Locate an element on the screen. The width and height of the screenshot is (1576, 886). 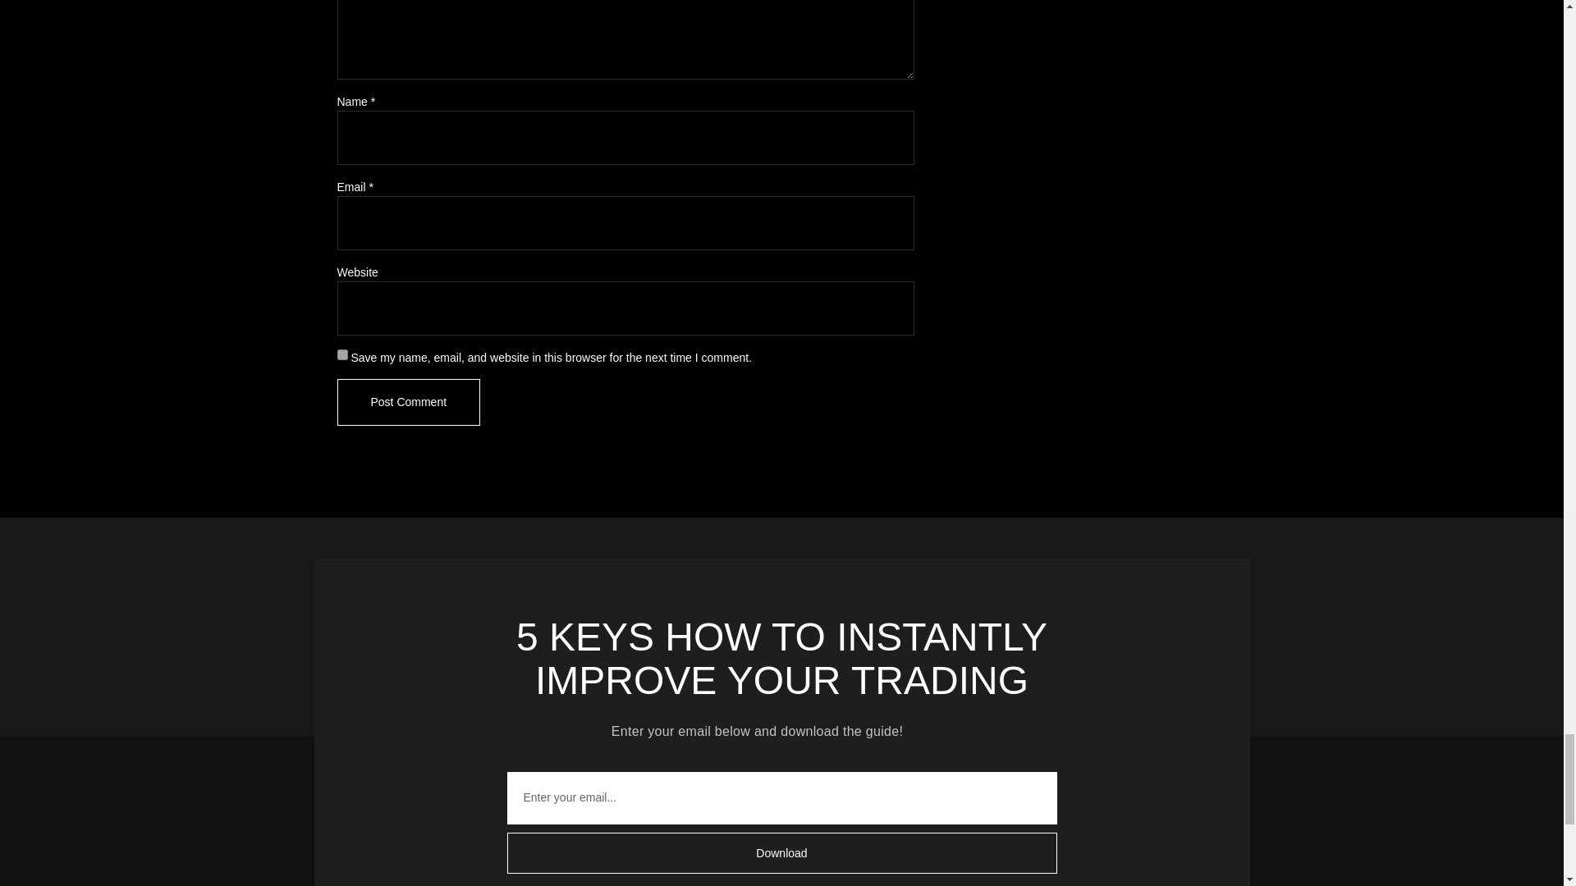
Enter your email below and download the guide! is located at coordinates (781, 737).